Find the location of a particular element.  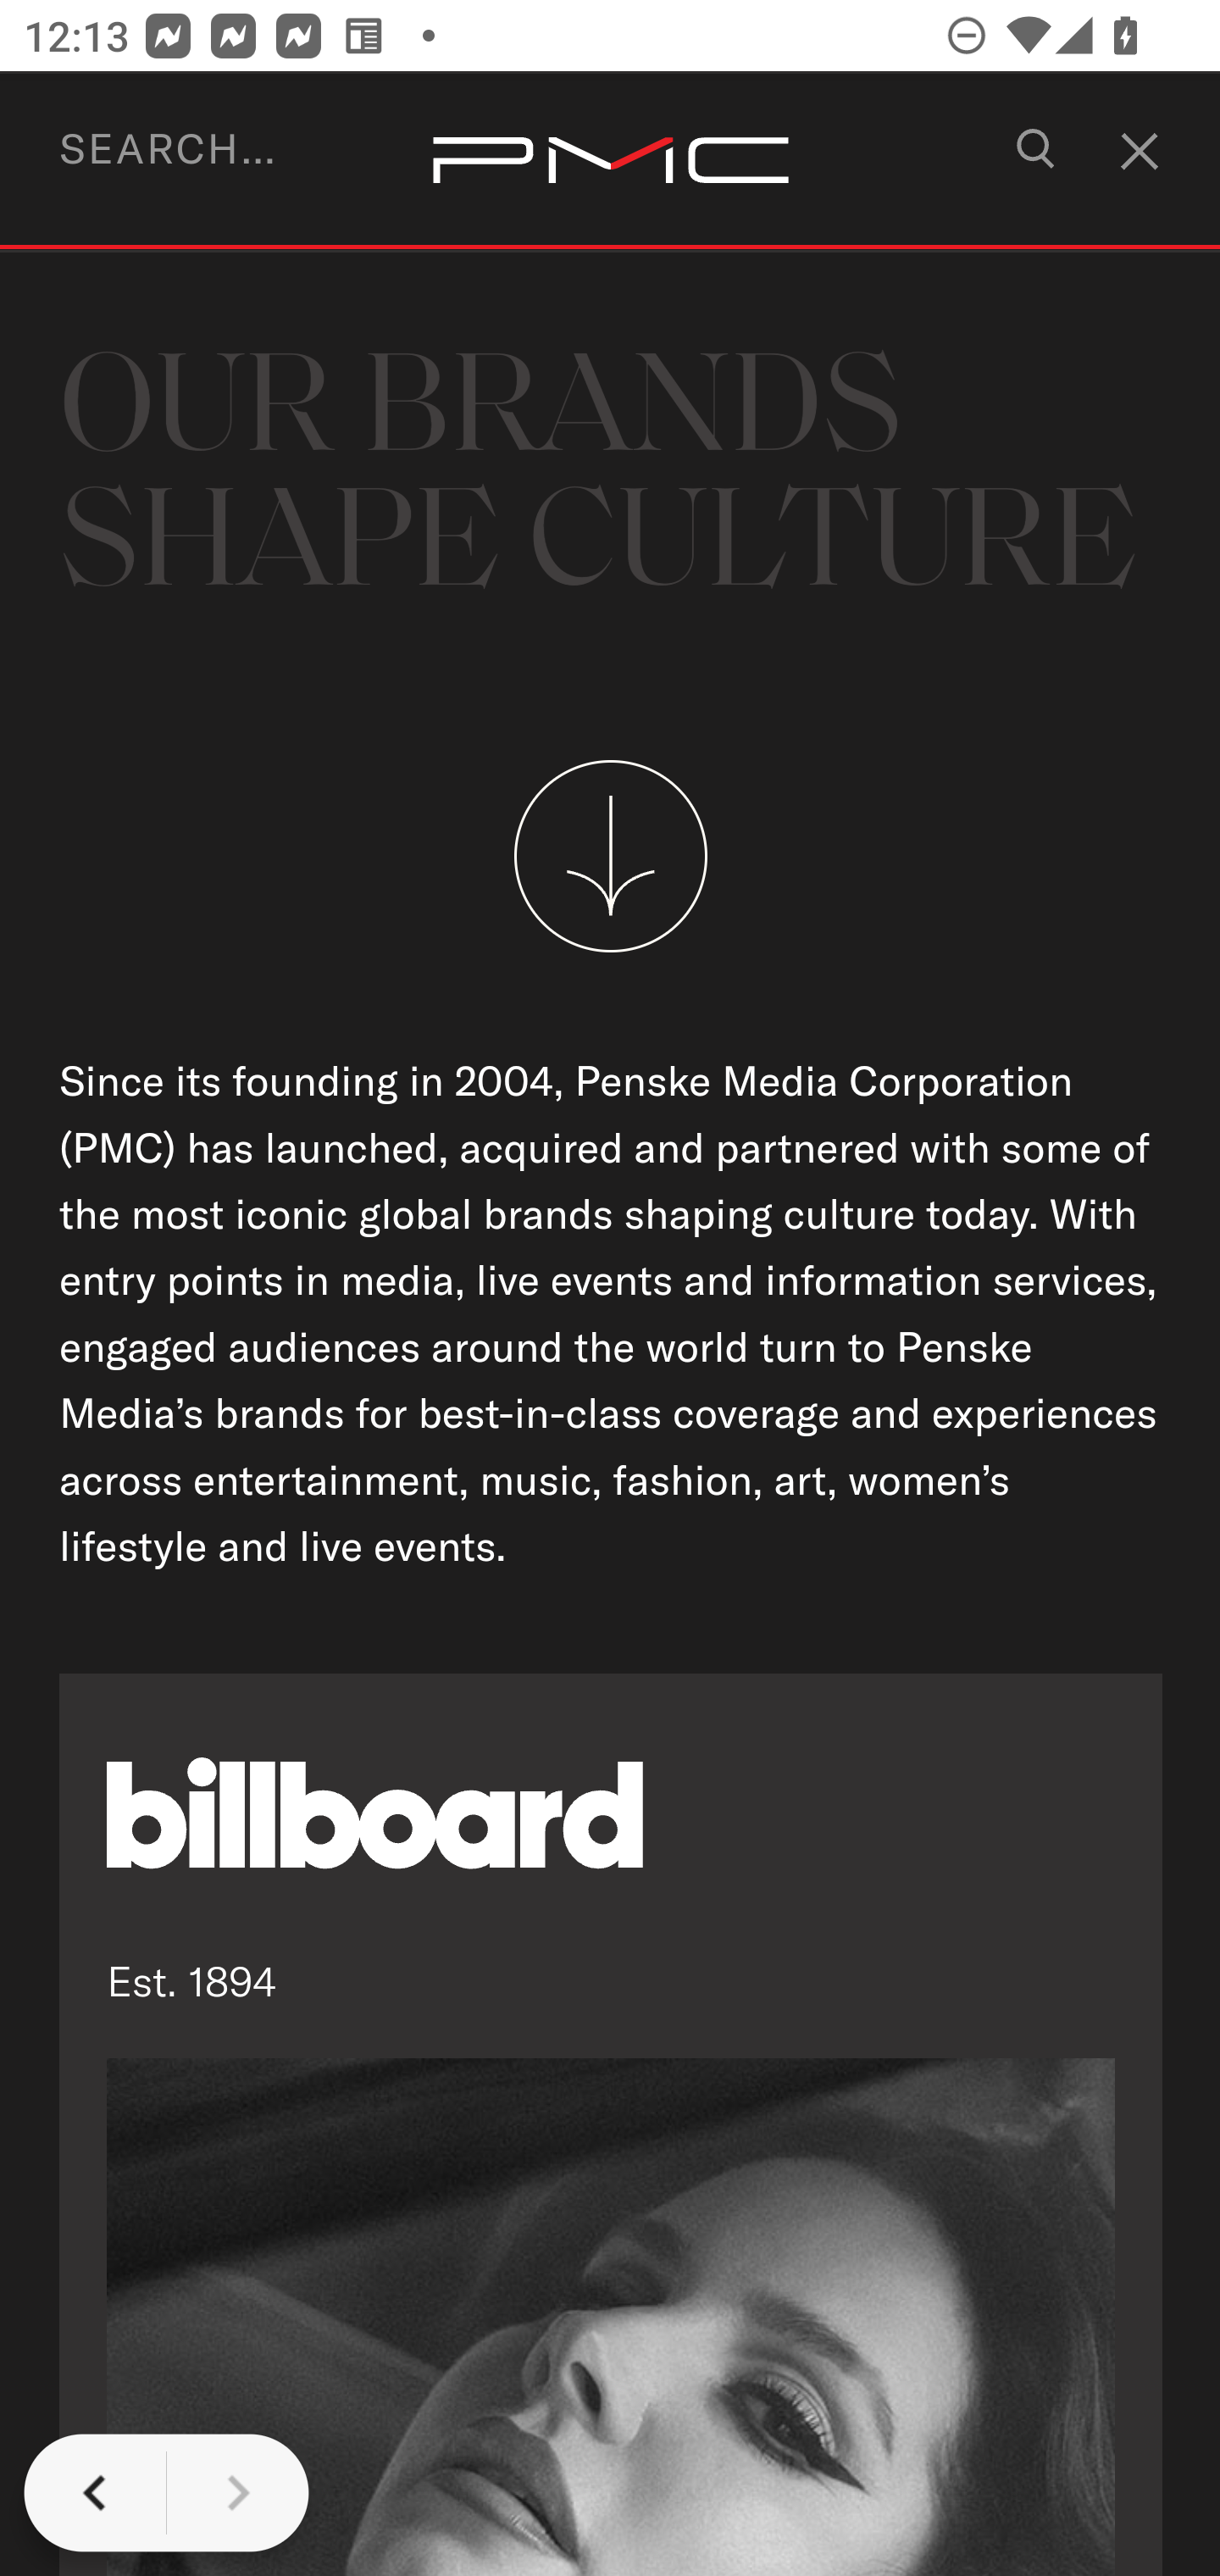

# is located at coordinates (1040, 162).